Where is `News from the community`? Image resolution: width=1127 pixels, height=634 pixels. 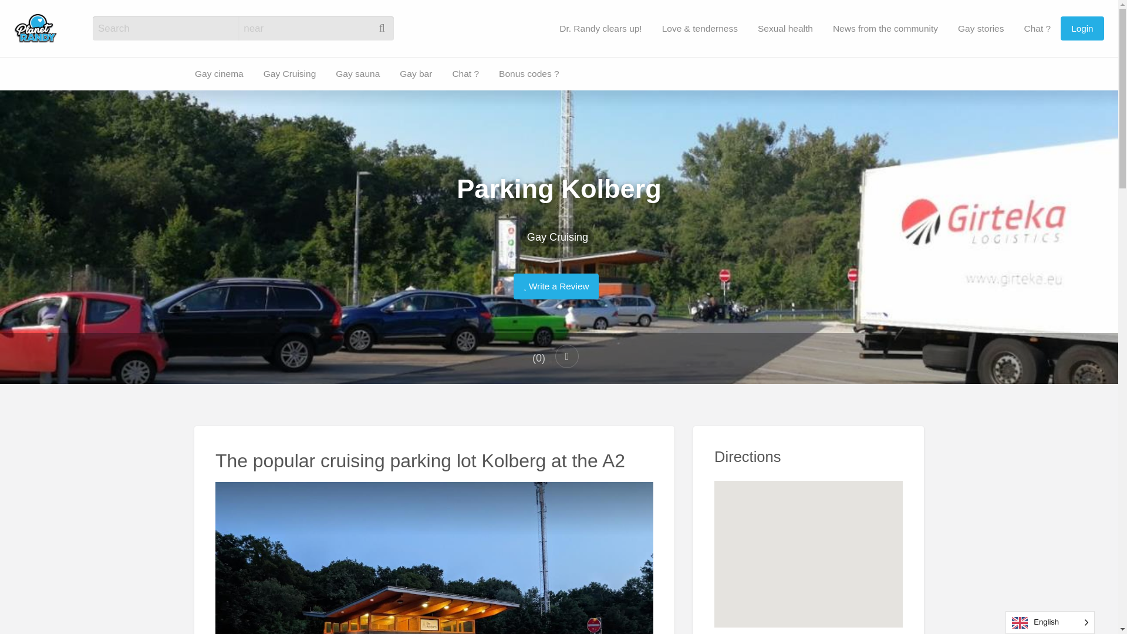 News from the community is located at coordinates (885, 28).